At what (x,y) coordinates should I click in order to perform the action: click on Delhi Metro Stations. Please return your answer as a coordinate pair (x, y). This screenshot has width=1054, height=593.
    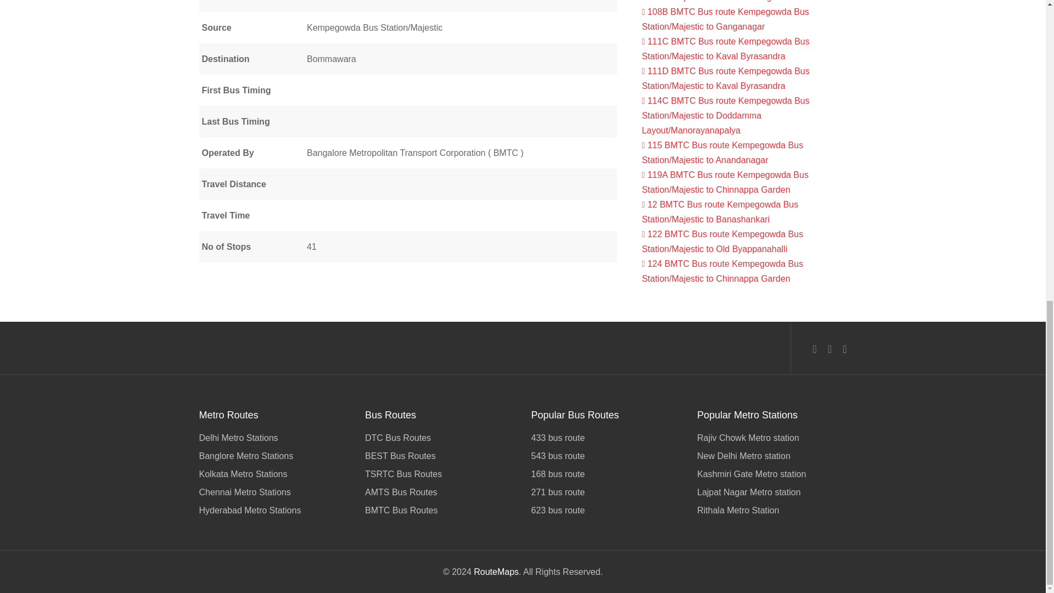
    Looking at the image, I should click on (273, 439).